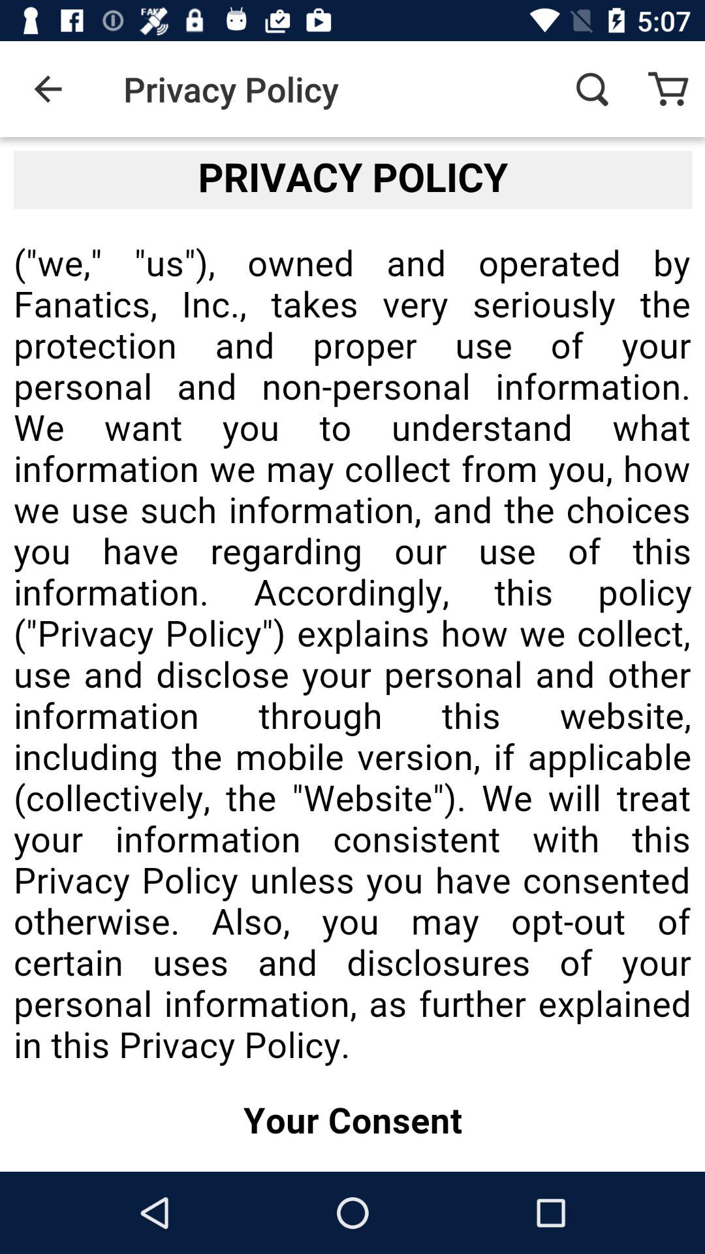 Image resolution: width=705 pixels, height=1254 pixels. Describe the element at coordinates (48, 89) in the screenshot. I see `open the icon to the left of the privacy policy item` at that location.